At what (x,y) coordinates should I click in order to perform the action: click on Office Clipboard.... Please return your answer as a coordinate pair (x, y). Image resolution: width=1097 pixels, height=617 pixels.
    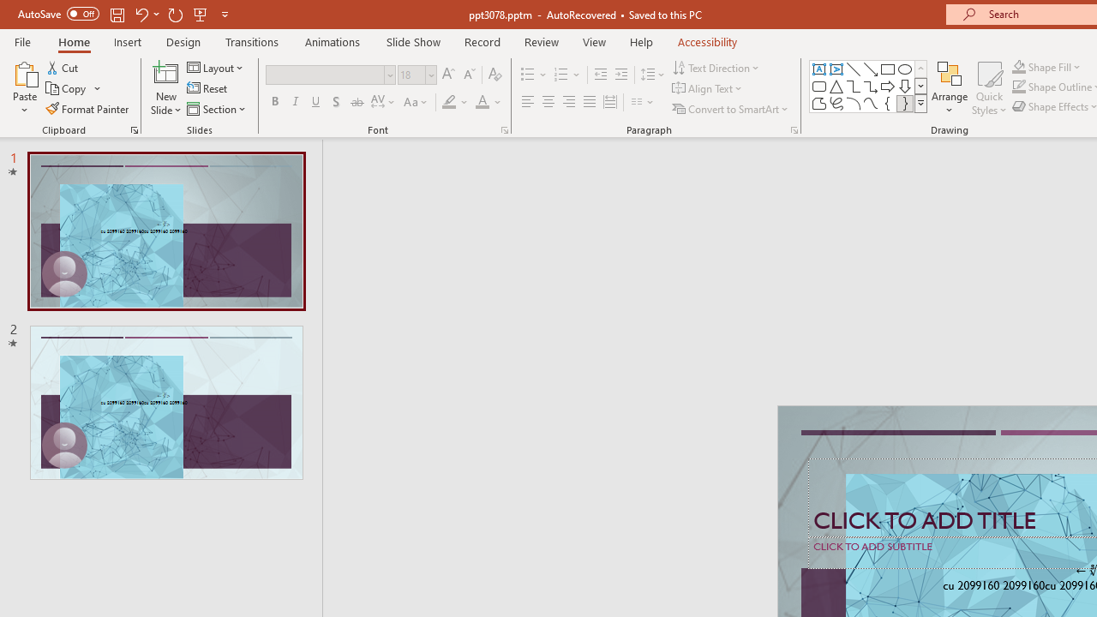
    Looking at the image, I should click on (134, 130).